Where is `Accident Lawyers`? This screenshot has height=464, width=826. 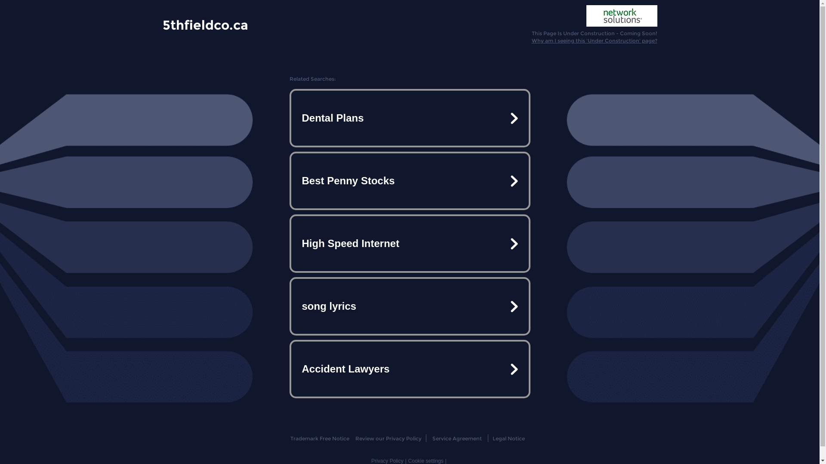
Accident Lawyers is located at coordinates (410, 369).